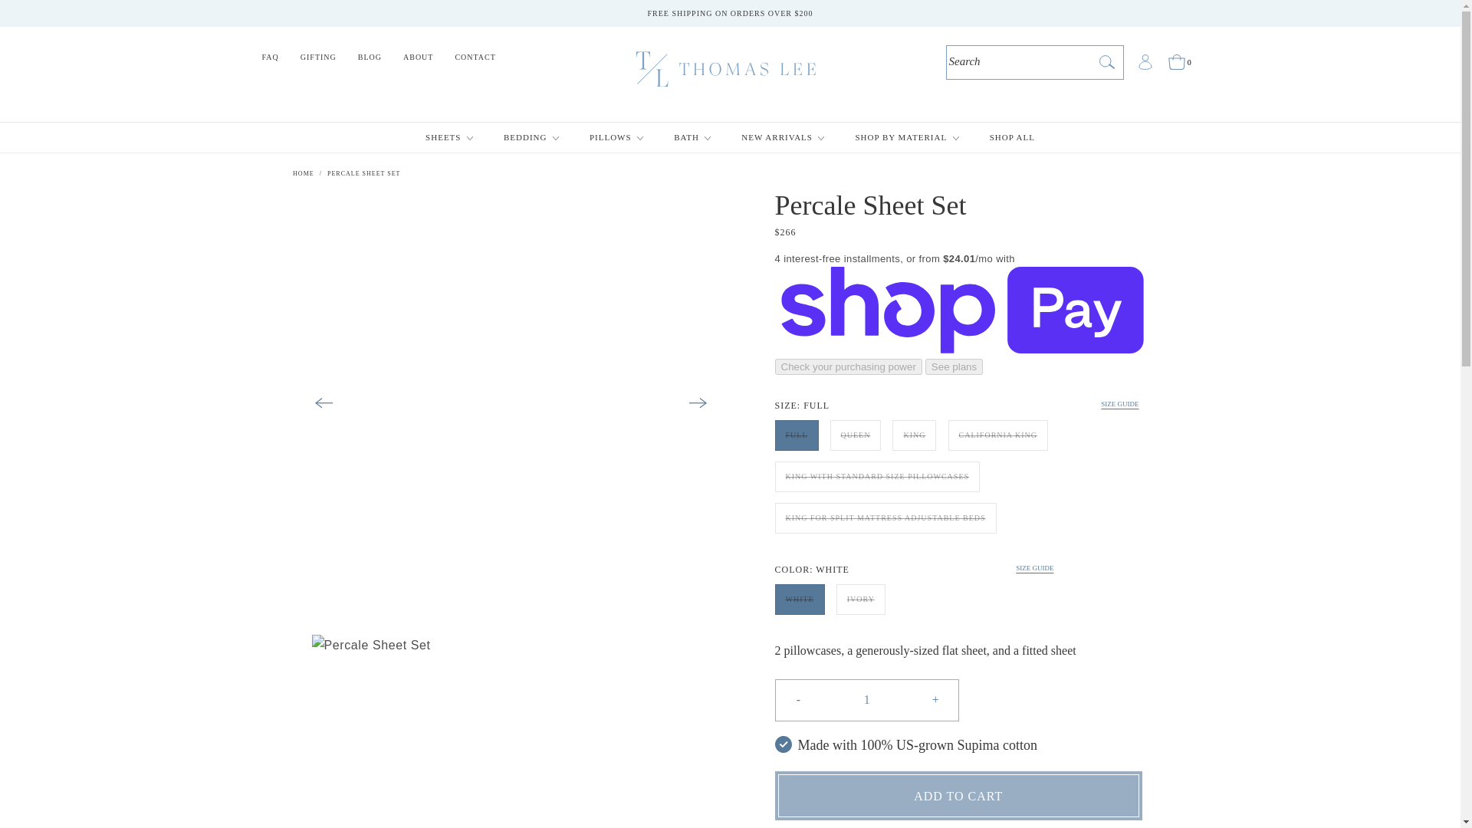 This screenshot has height=828, width=1472. Describe the element at coordinates (271, 63) in the screenshot. I see `FAQ` at that location.